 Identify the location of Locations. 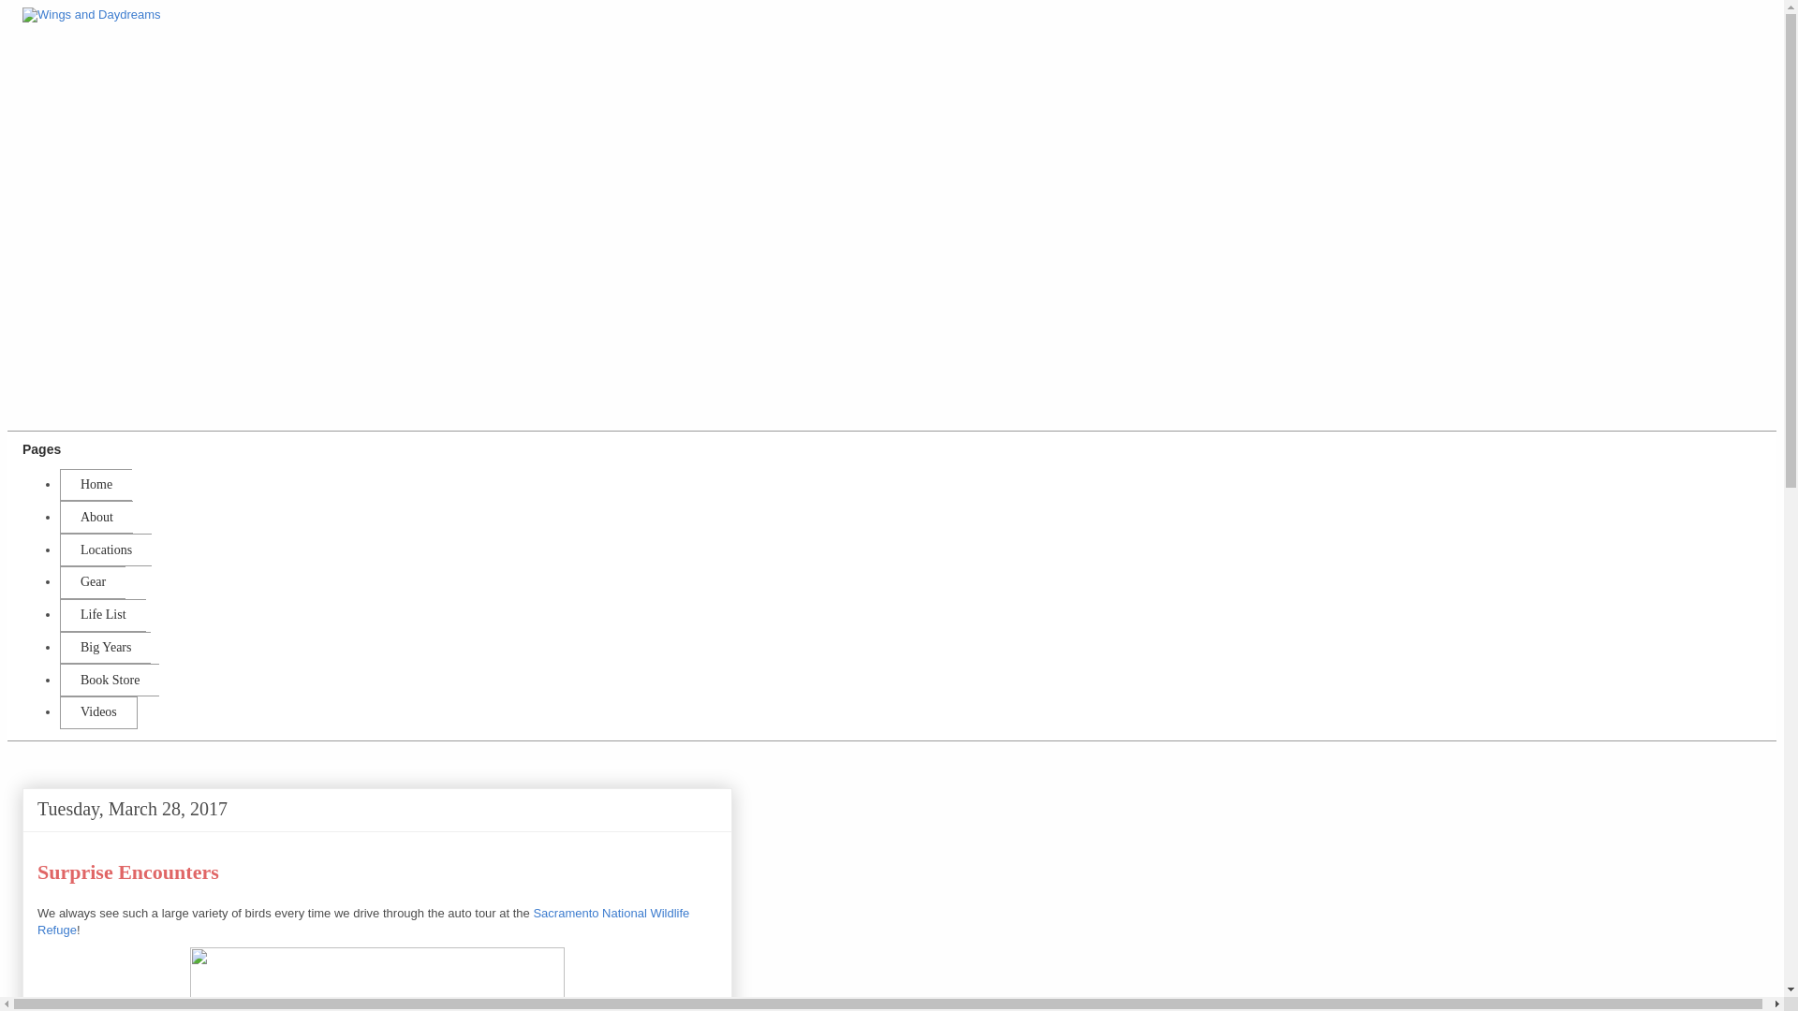
(105, 549).